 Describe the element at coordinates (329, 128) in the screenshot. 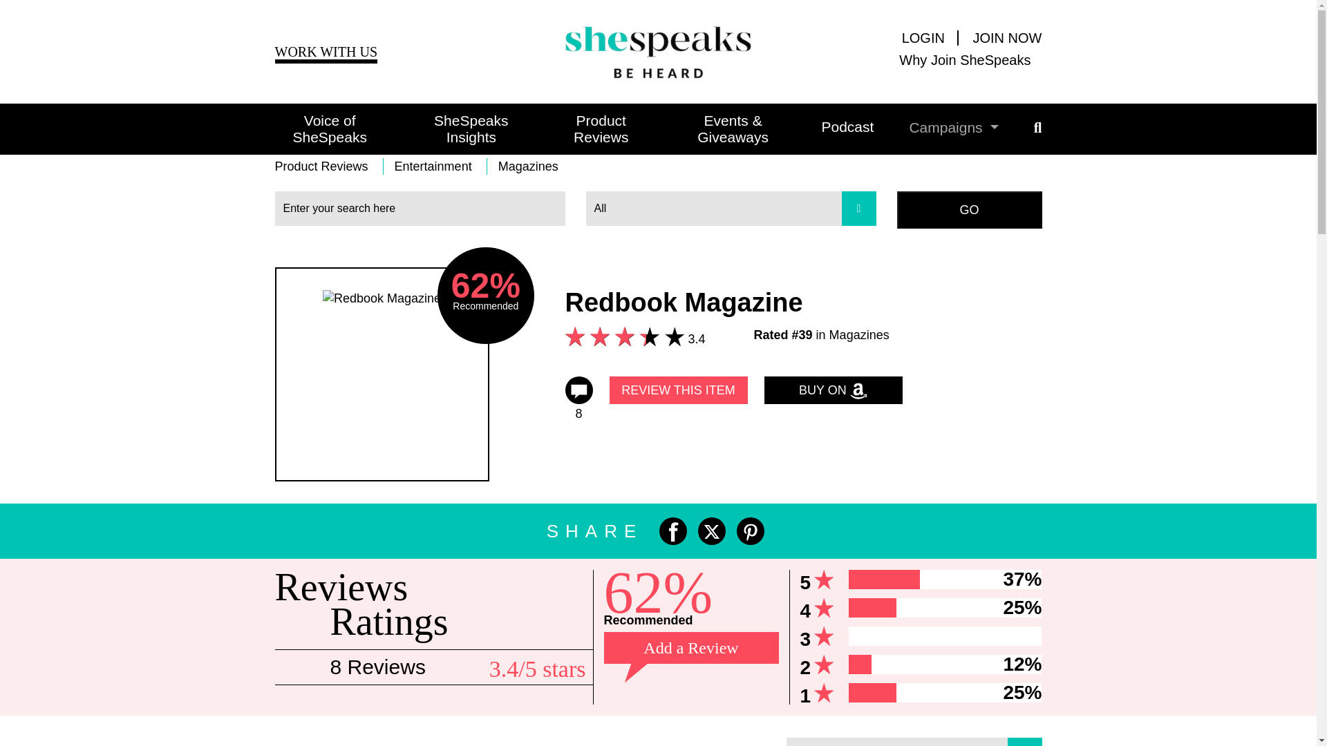

I see `Voice of SheSpeaks` at that location.